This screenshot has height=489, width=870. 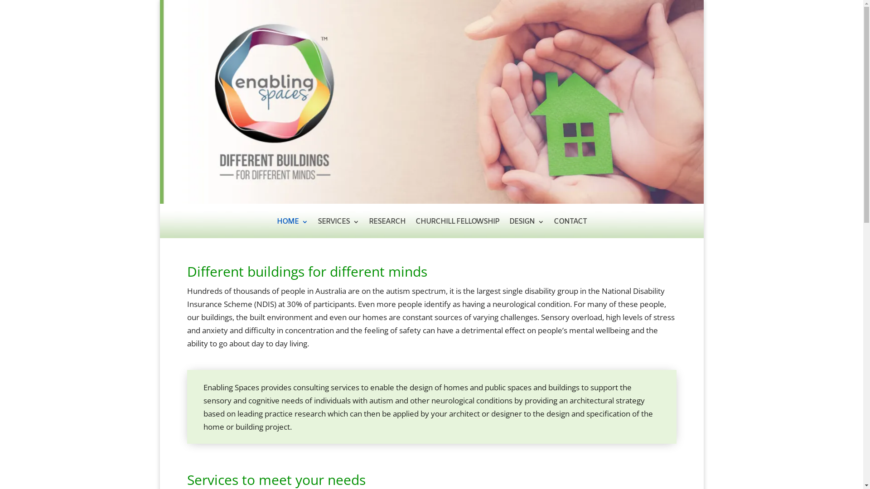 What do you see at coordinates (431, 102) in the screenshot?
I see `Different buildings for different minds` at bounding box center [431, 102].